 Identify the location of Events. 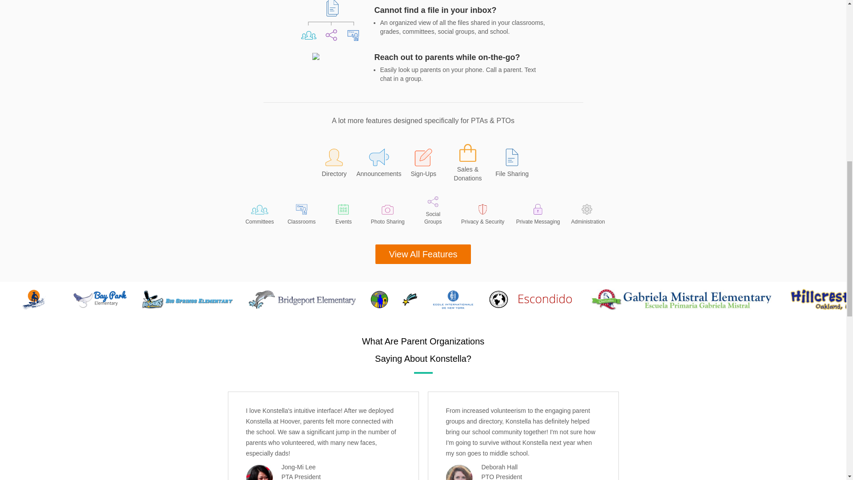
(343, 215).